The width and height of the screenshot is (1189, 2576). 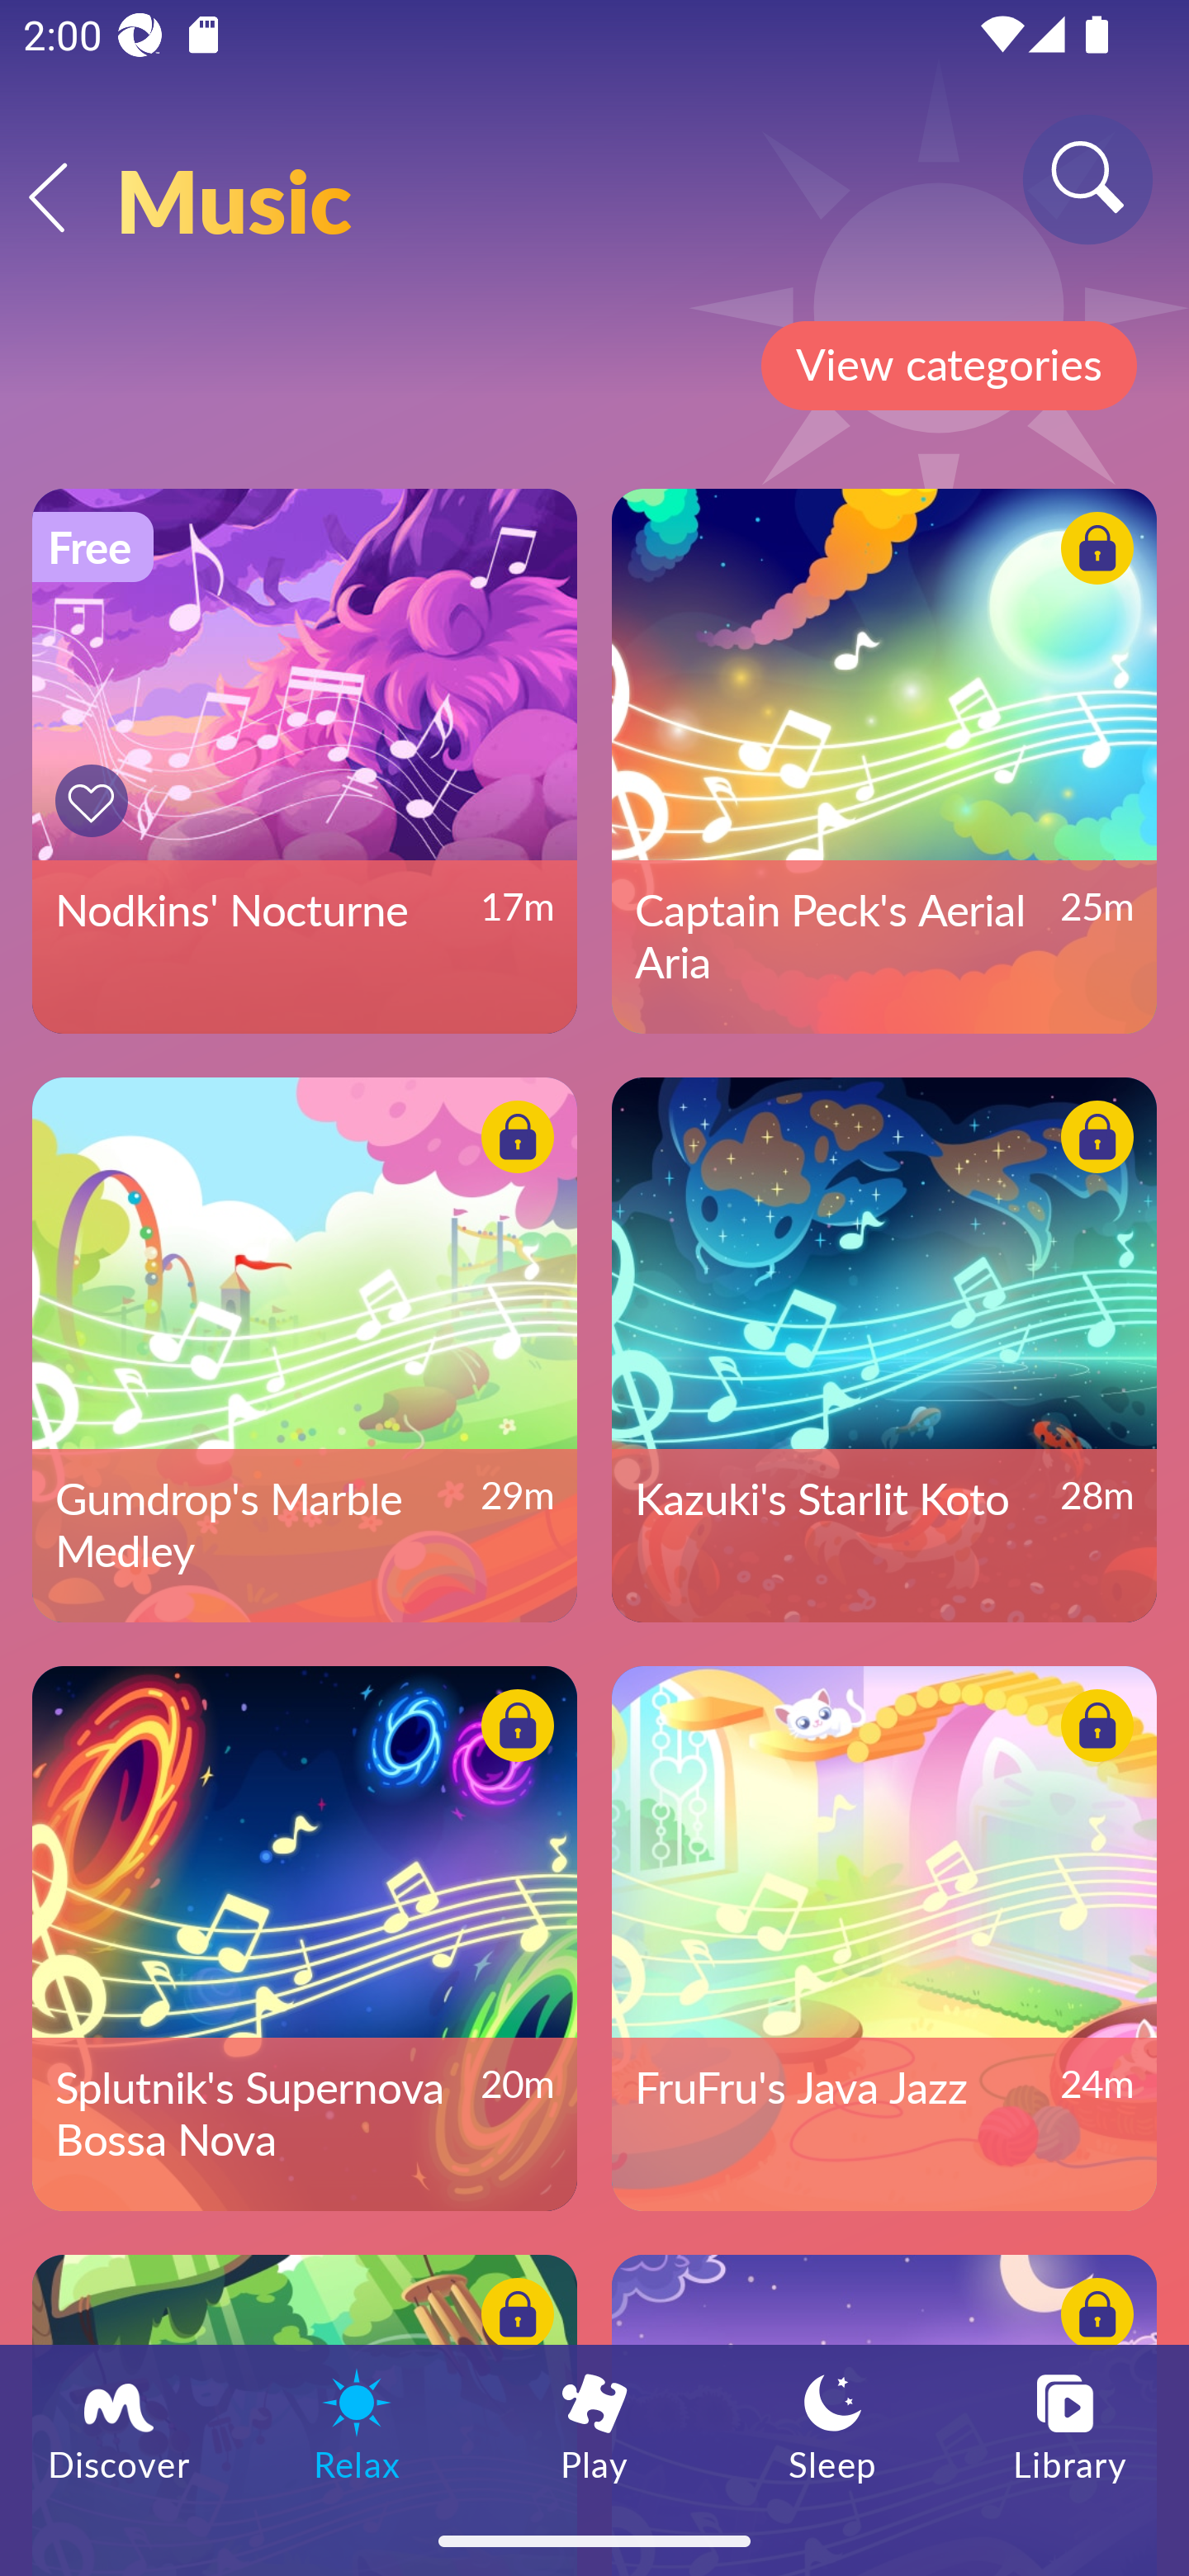 What do you see at coordinates (594, 2425) in the screenshot?
I see `Play` at bounding box center [594, 2425].